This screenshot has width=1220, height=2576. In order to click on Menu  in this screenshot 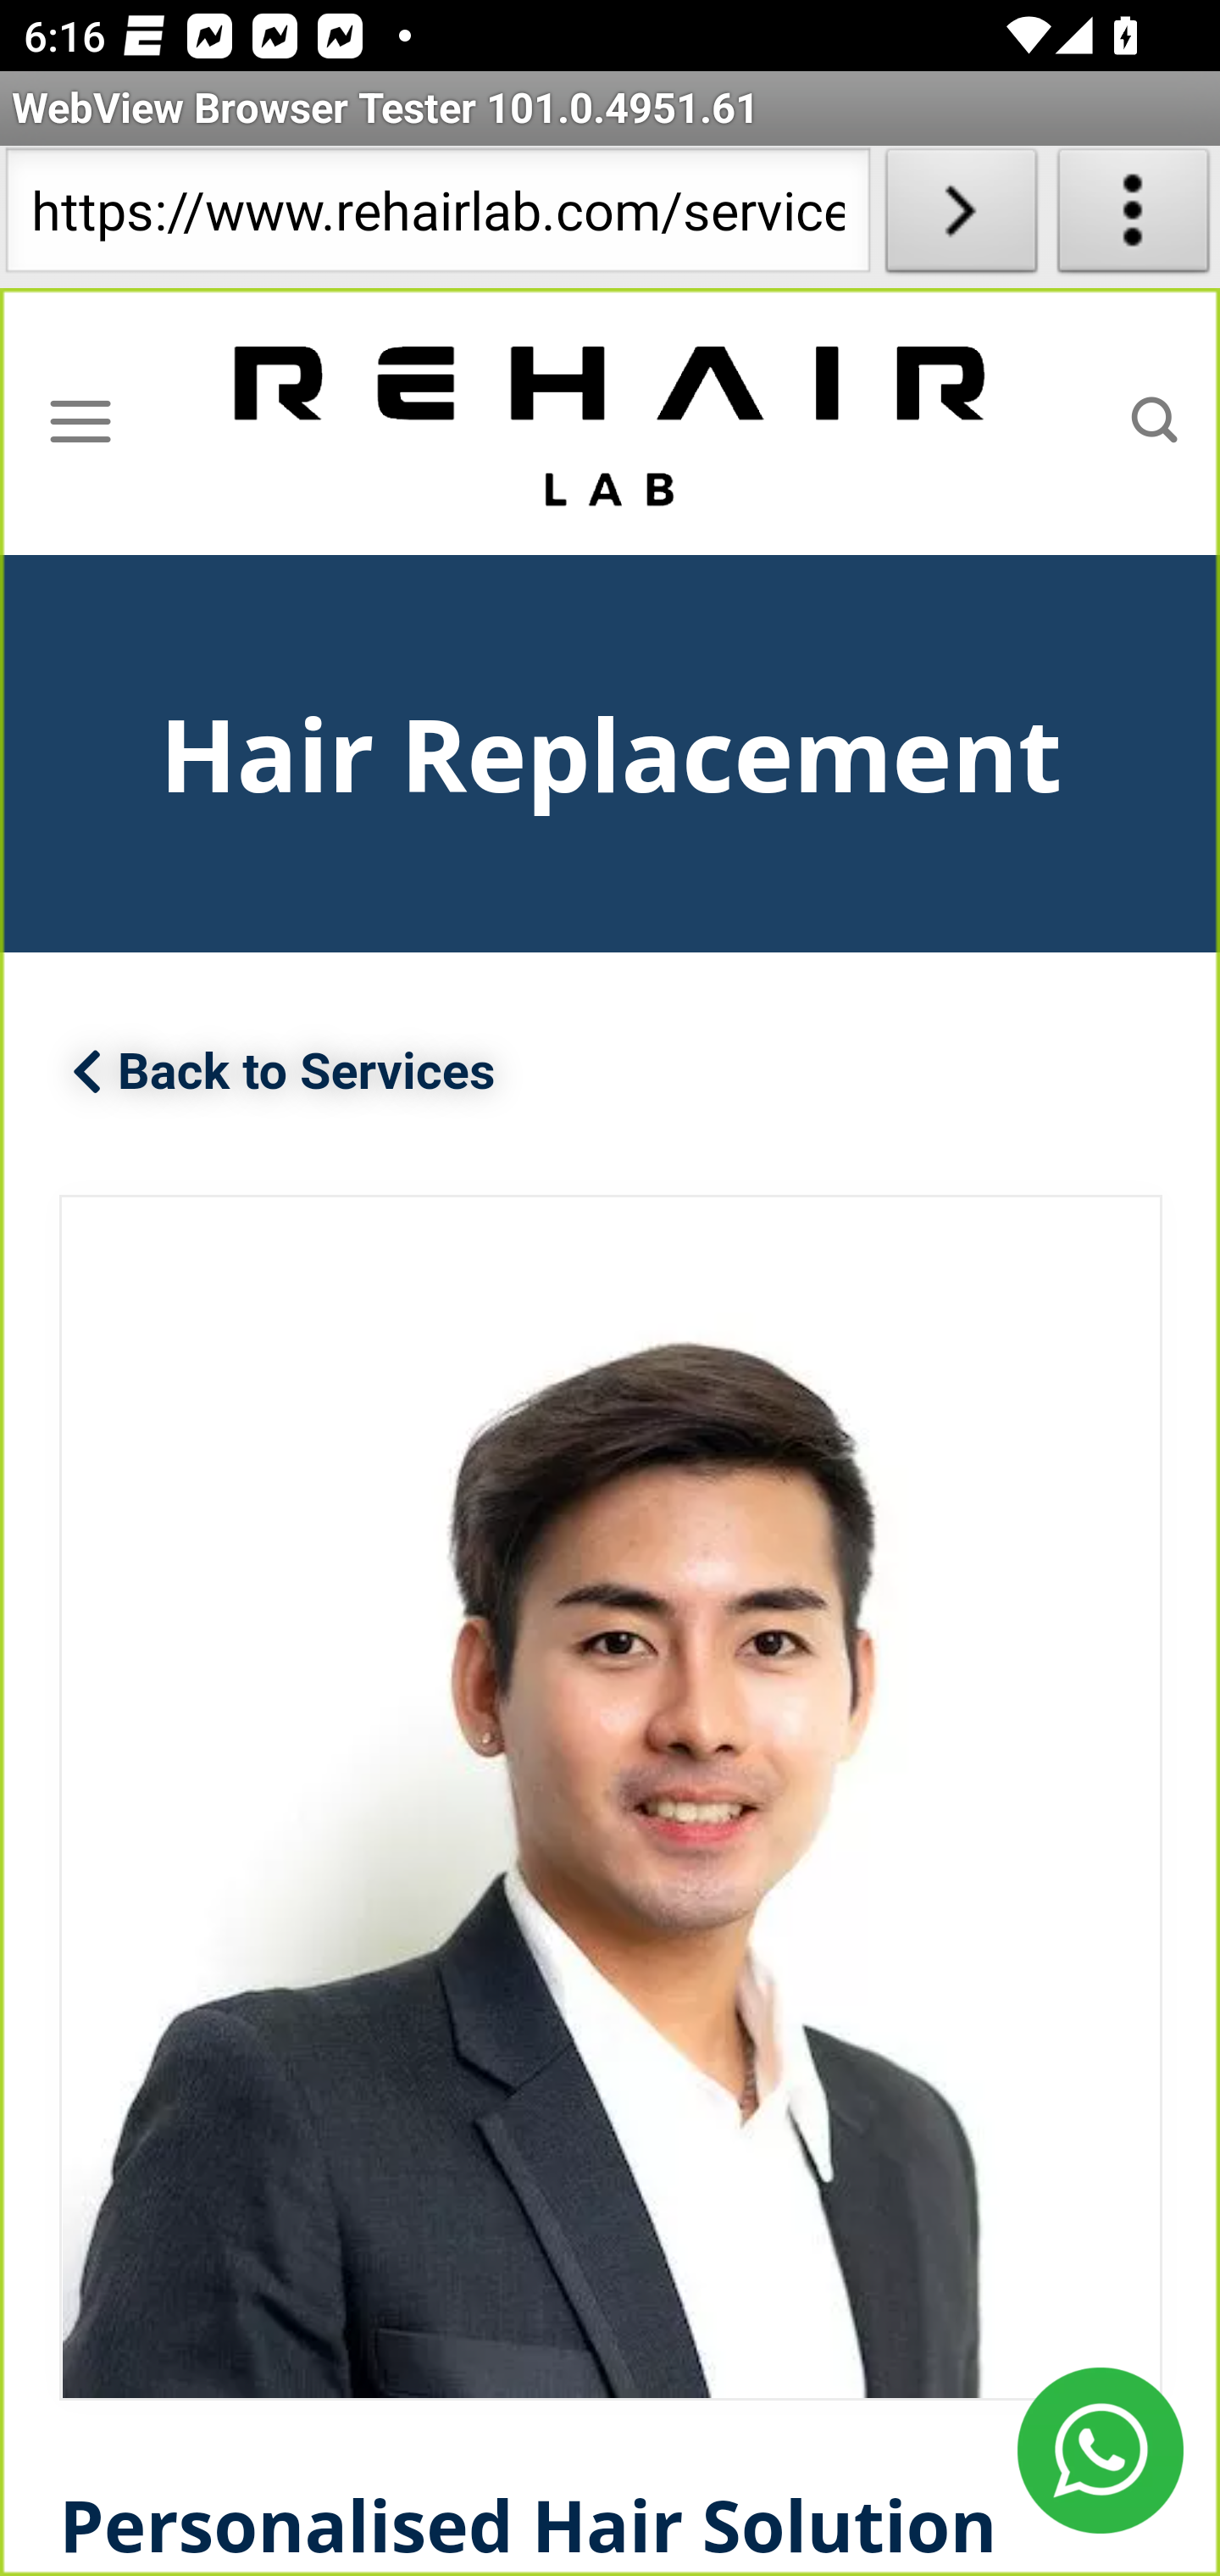, I will do `click(80, 420)`.